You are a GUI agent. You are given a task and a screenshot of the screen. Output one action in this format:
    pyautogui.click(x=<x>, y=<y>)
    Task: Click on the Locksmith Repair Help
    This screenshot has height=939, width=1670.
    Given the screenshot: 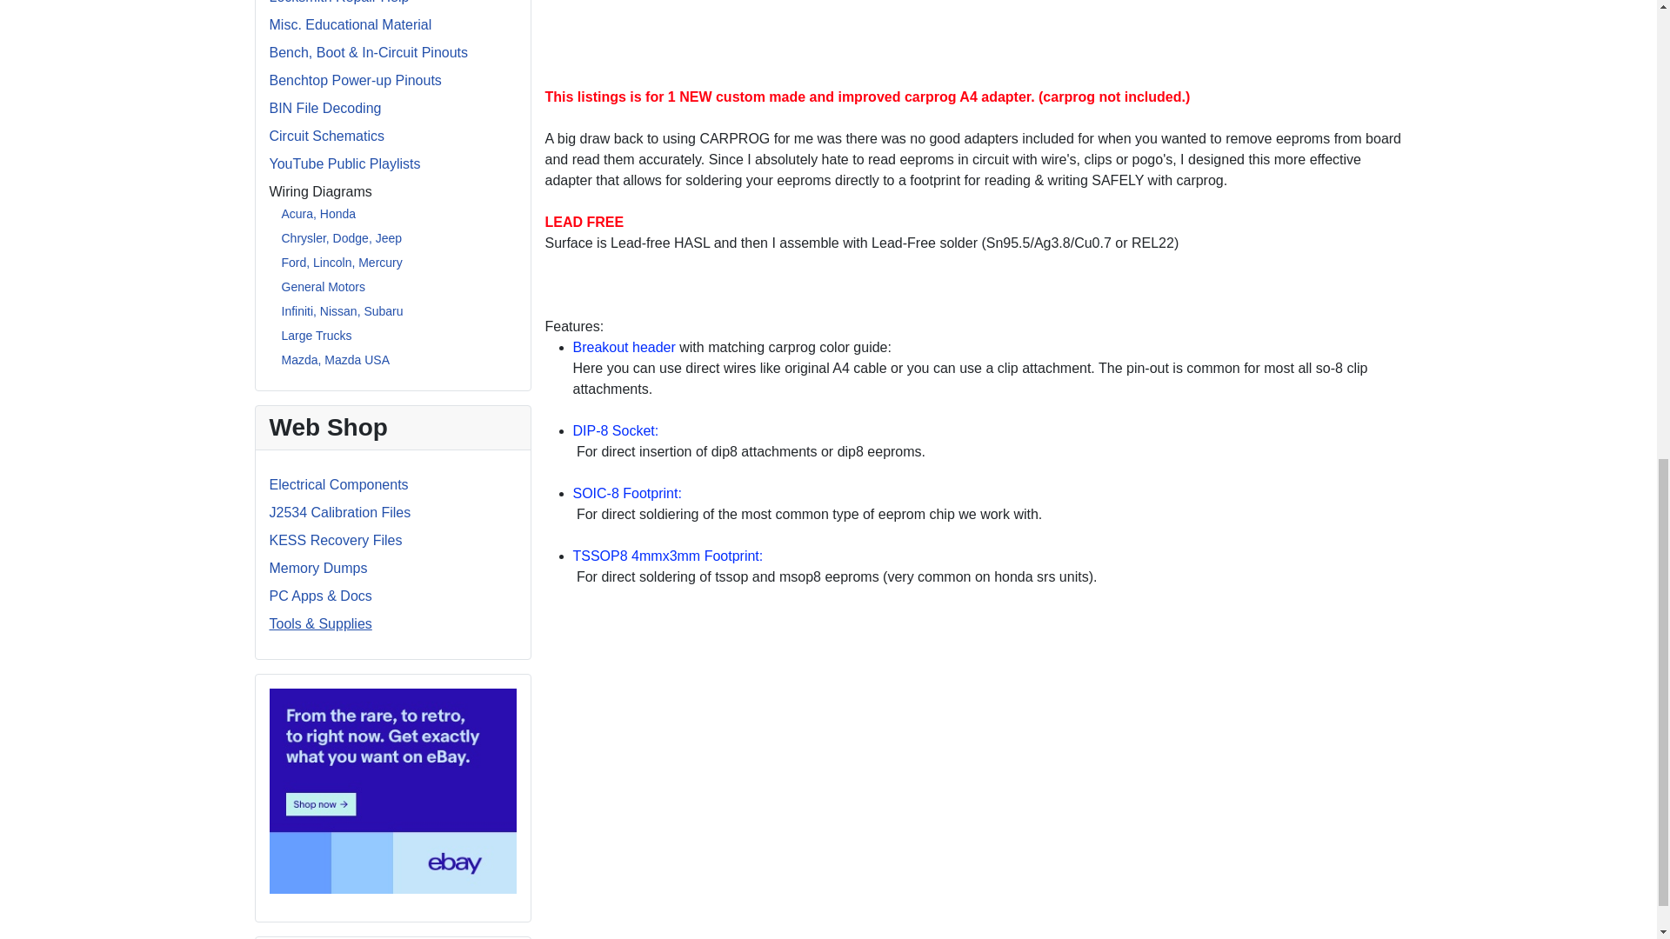 What is the action you would take?
    pyautogui.click(x=339, y=2)
    